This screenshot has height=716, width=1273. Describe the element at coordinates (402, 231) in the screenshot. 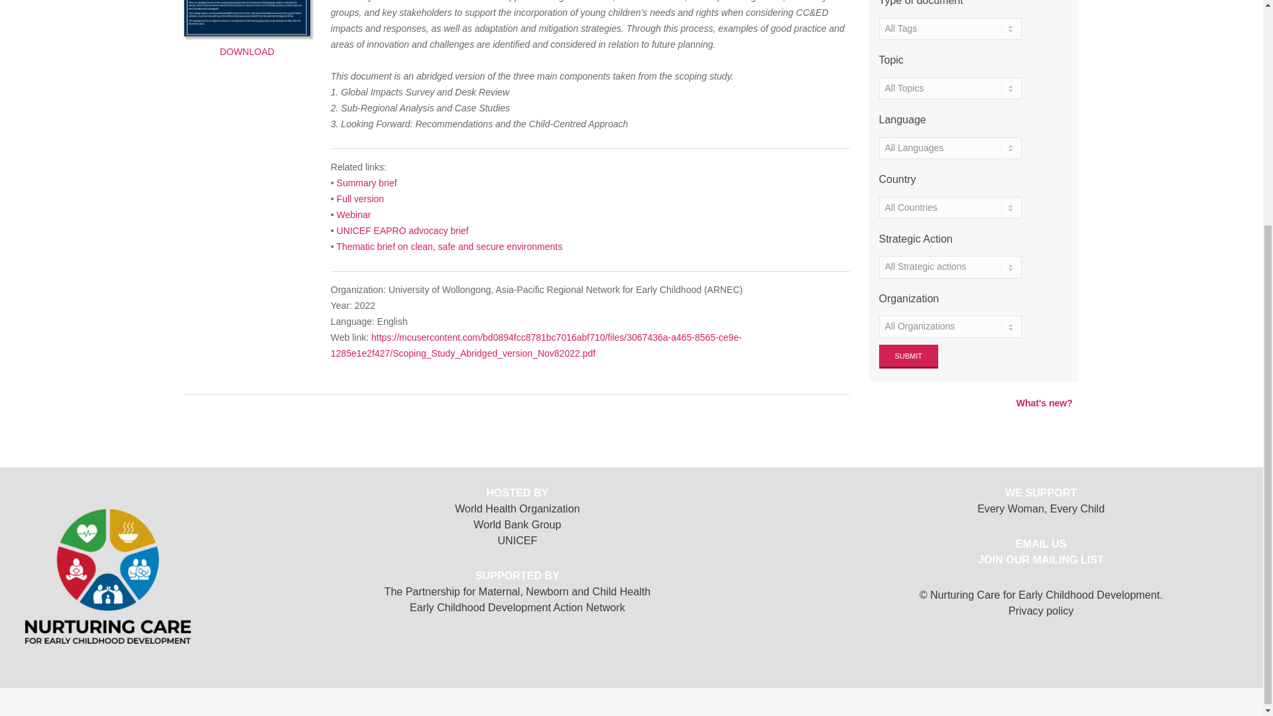

I see `UNICEF EAPRO advocacy brief` at that location.